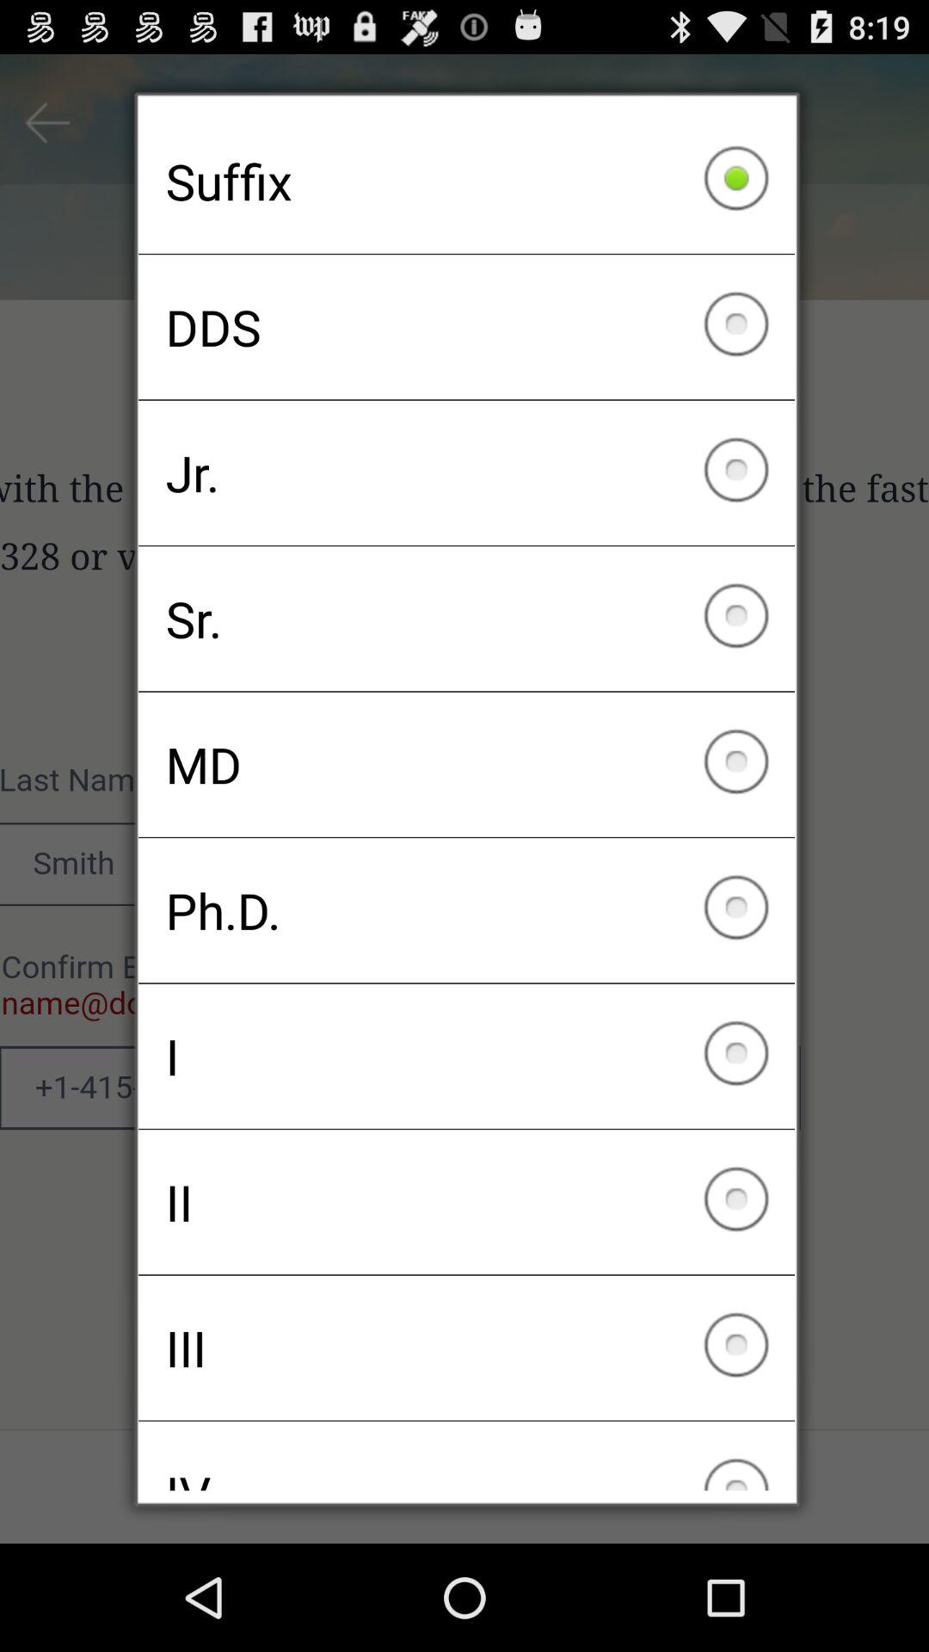 The width and height of the screenshot is (929, 1652). Describe the element at coordinates (466, 619) in the screenshot. I see `click the icon above md icon` at that location.